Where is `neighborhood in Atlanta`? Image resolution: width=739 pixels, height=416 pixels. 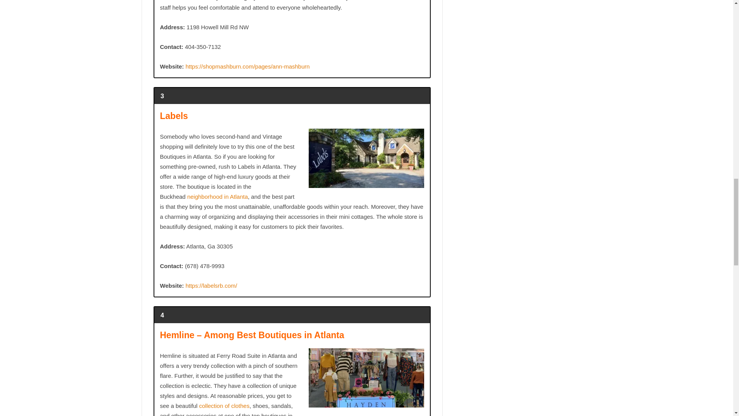
neighborhood in Atlanta is located at coordinates (217, 196).